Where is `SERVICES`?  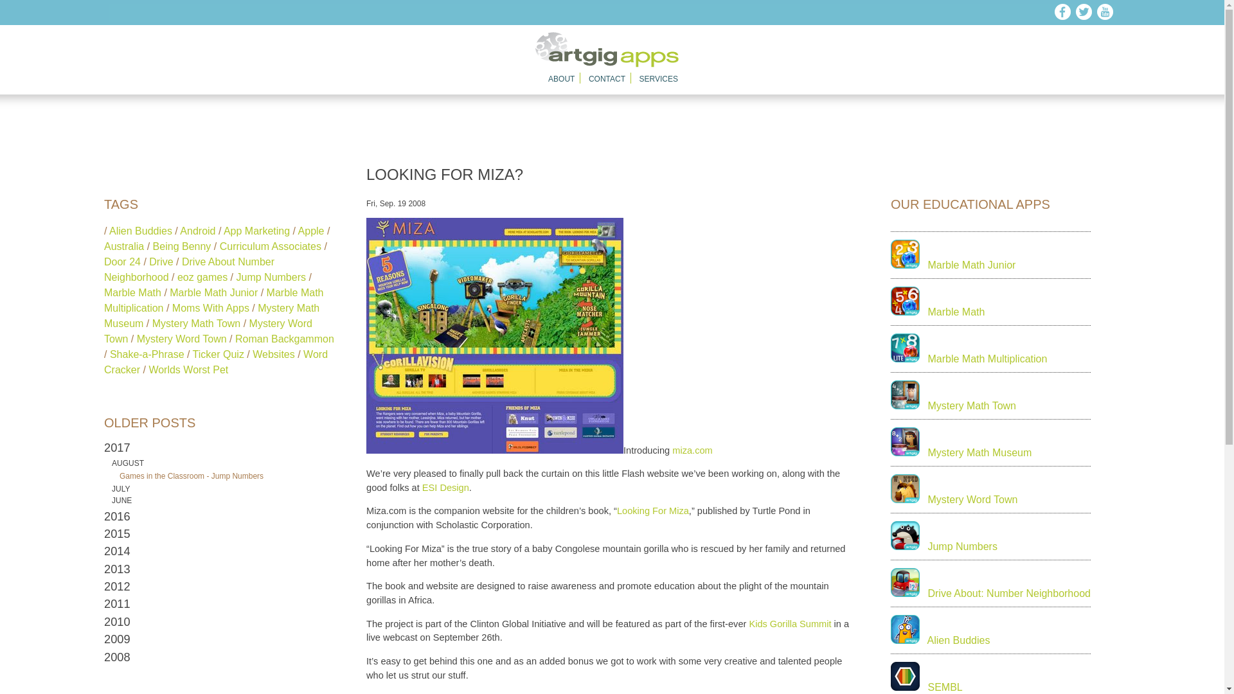
SERVICES is located at coordinates (658, 78).